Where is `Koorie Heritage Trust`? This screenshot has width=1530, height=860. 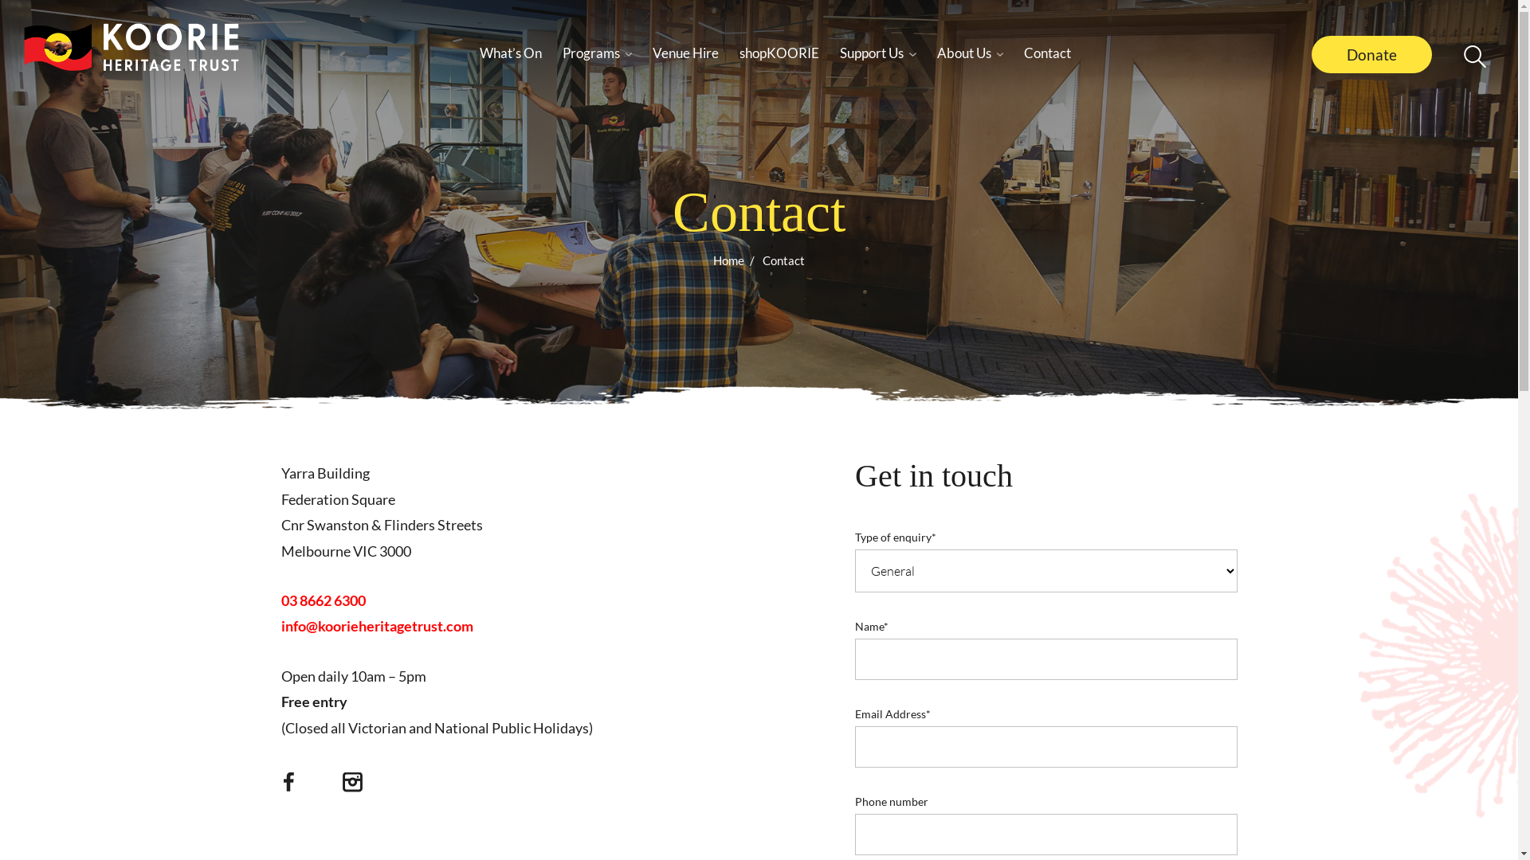
Koorie Heritage Trust is located at coordinates (131, 47).